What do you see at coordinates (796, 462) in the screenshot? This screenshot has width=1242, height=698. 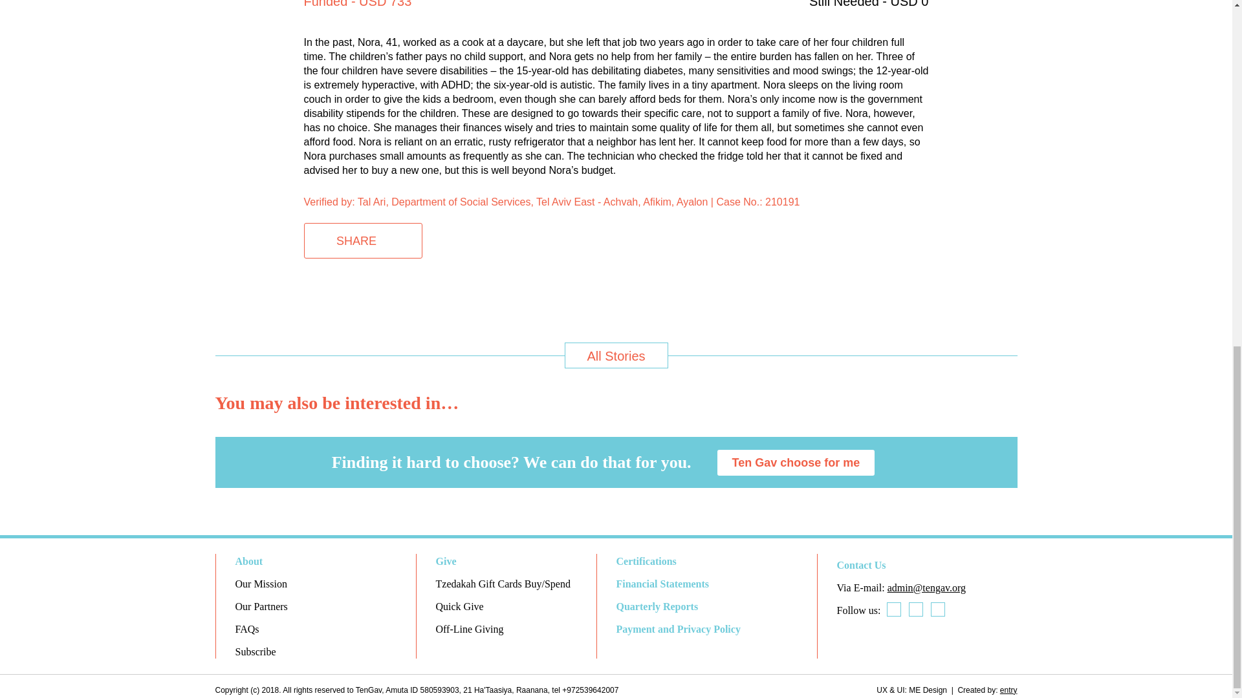 I see `Ten Gav choose for me` at bounding box center [796, 462].